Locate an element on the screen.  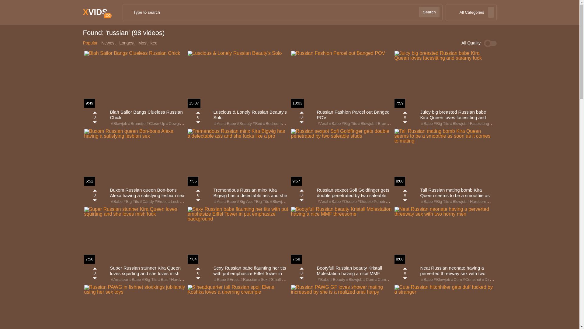
Most liked is located at coordinates (148, 43).